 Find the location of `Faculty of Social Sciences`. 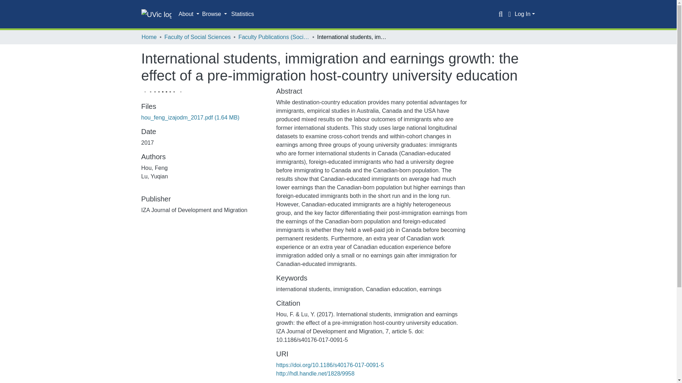

Faculty of Social Sciences is located at coordinates (197, 37).